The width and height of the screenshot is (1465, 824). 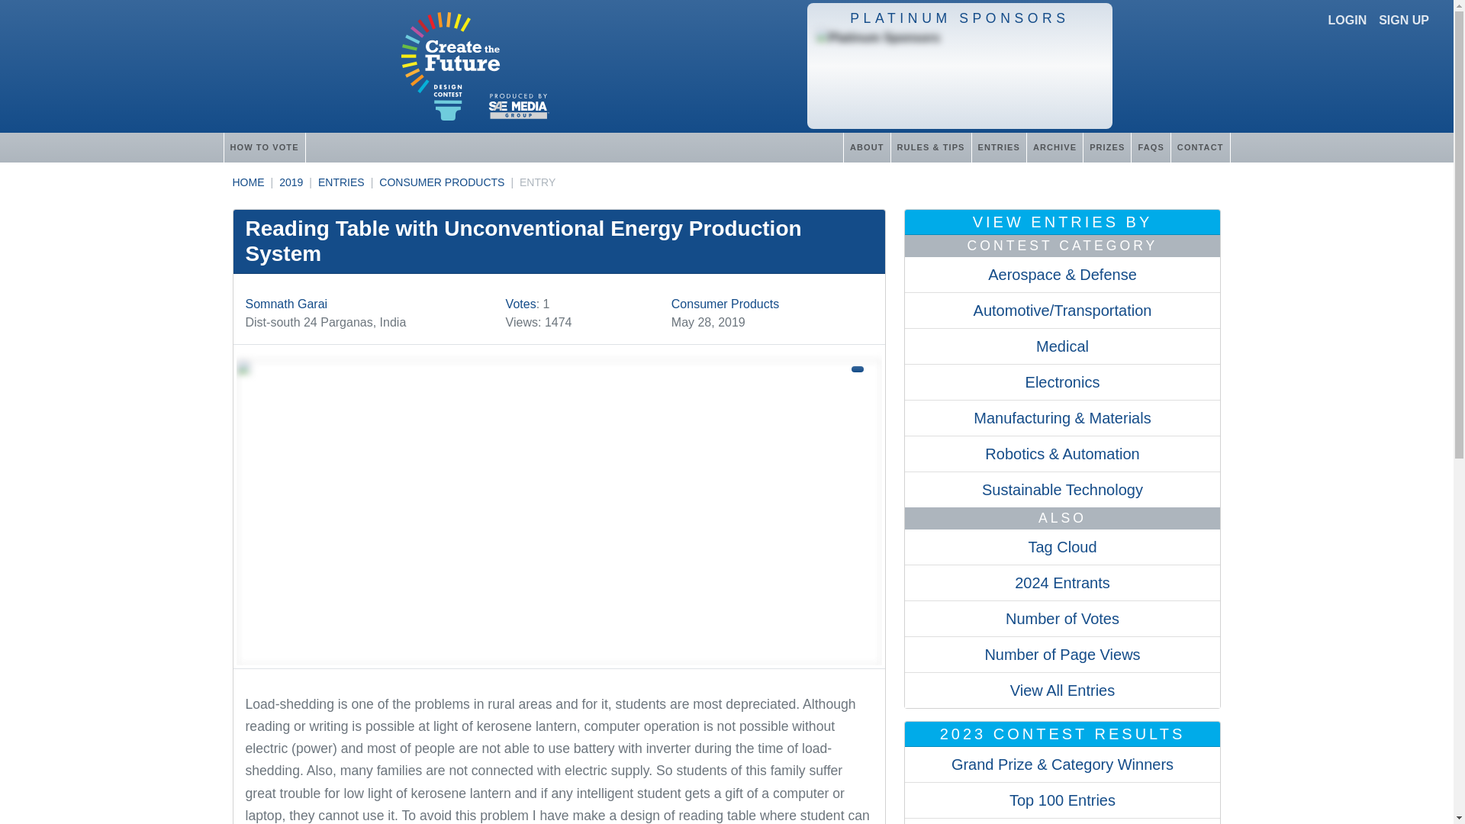 I want to click on ABOUT, so click(x=867, y=146).